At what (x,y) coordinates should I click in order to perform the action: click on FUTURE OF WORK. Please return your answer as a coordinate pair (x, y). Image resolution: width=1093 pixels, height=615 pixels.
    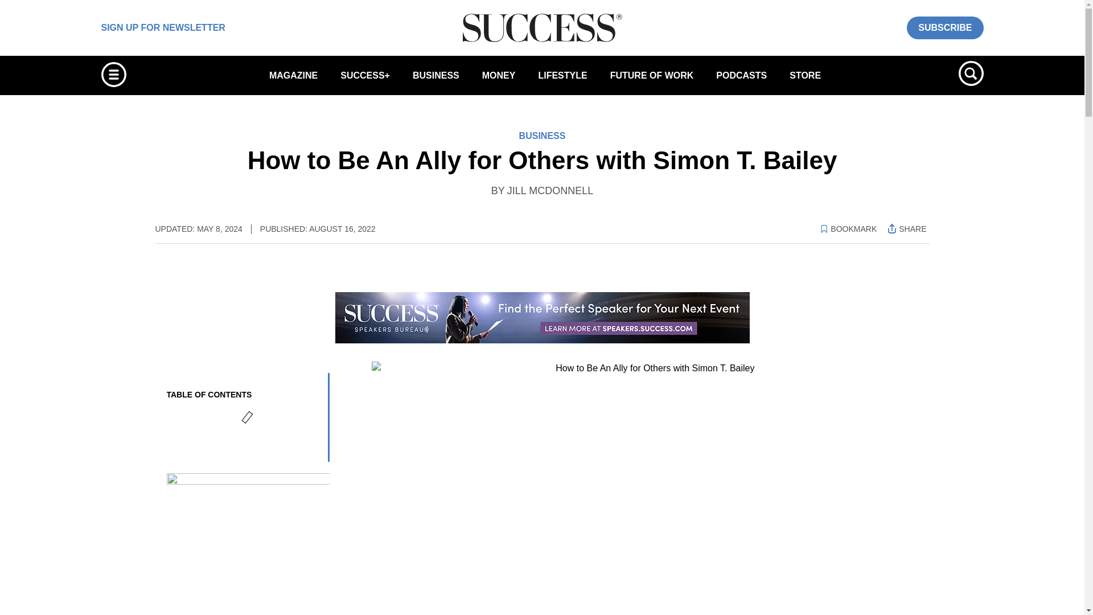
    Looking at the image, I should click on (652, 75).